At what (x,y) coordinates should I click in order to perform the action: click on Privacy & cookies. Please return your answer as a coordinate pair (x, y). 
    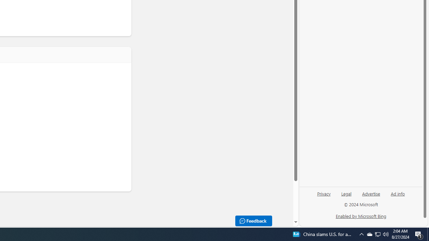
    Looking at the image, I should click on (63, 216).